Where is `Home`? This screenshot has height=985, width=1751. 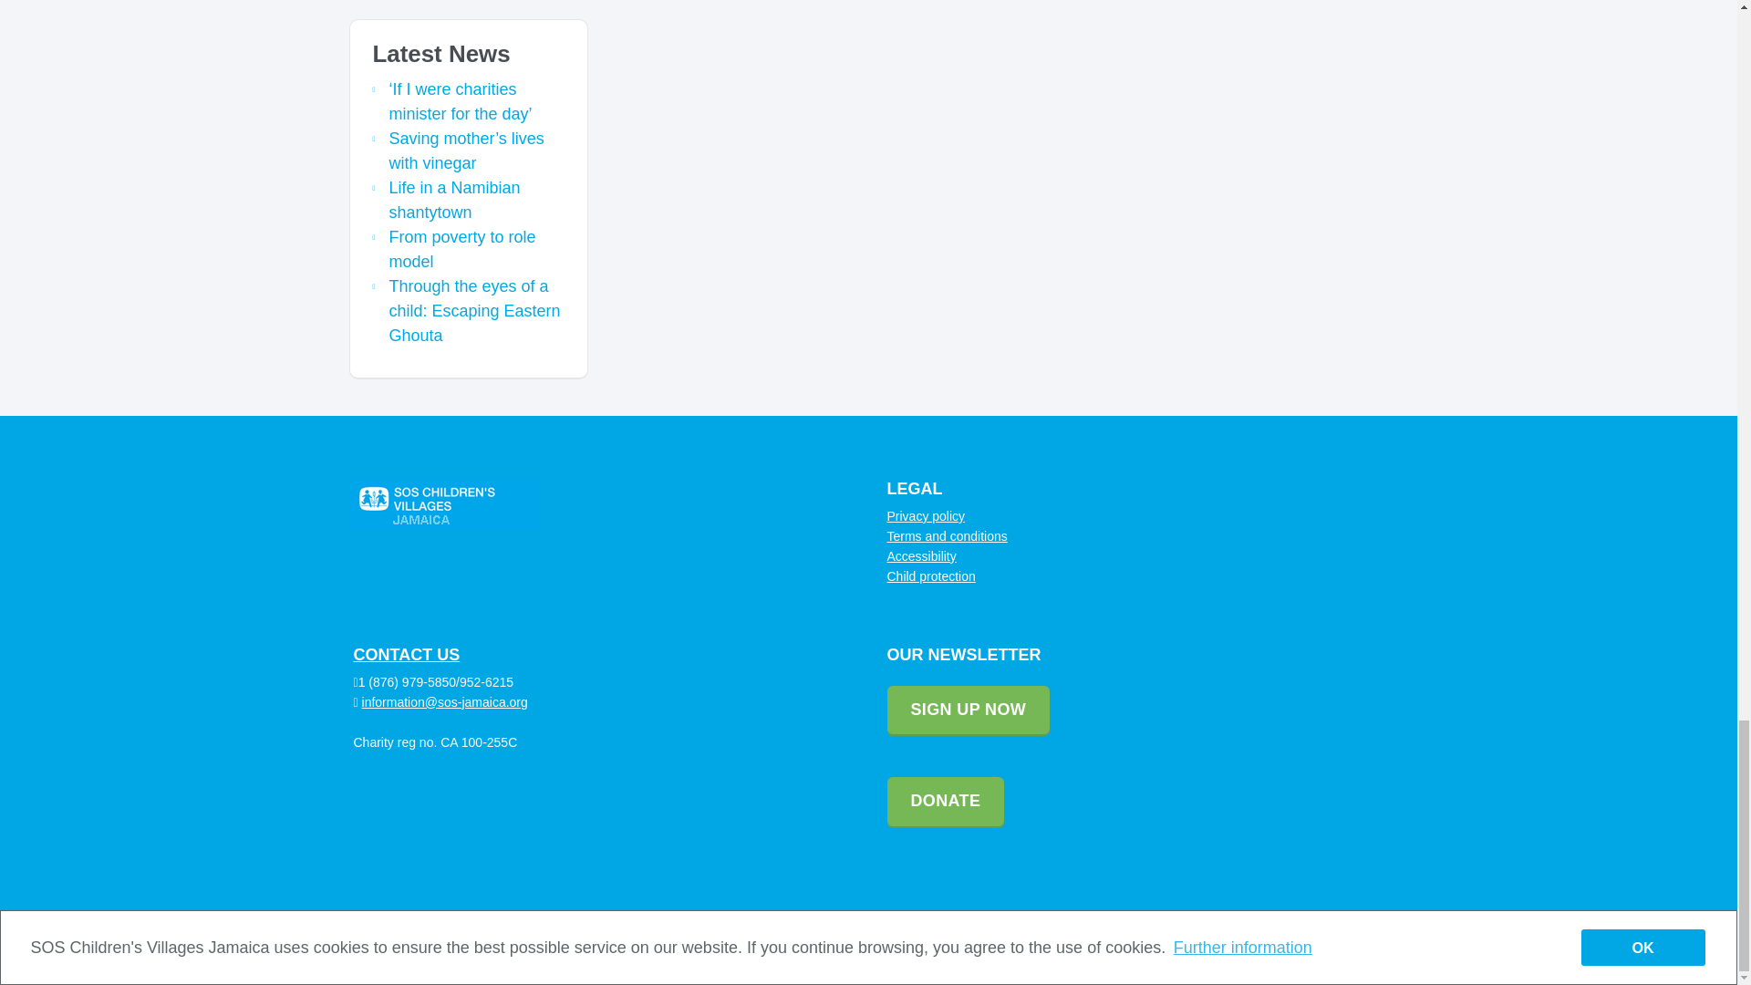
Home is located at coordinates (1156, 947).